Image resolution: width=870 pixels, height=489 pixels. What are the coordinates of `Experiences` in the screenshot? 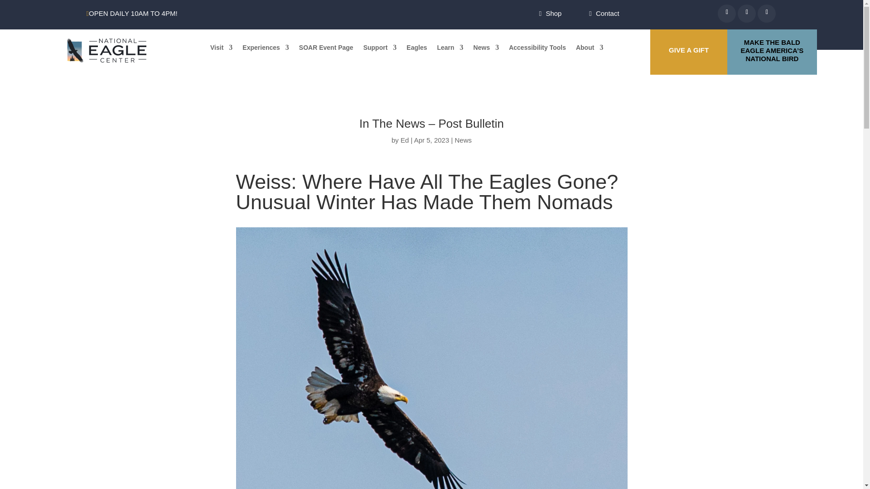 It's located at (266, 49).